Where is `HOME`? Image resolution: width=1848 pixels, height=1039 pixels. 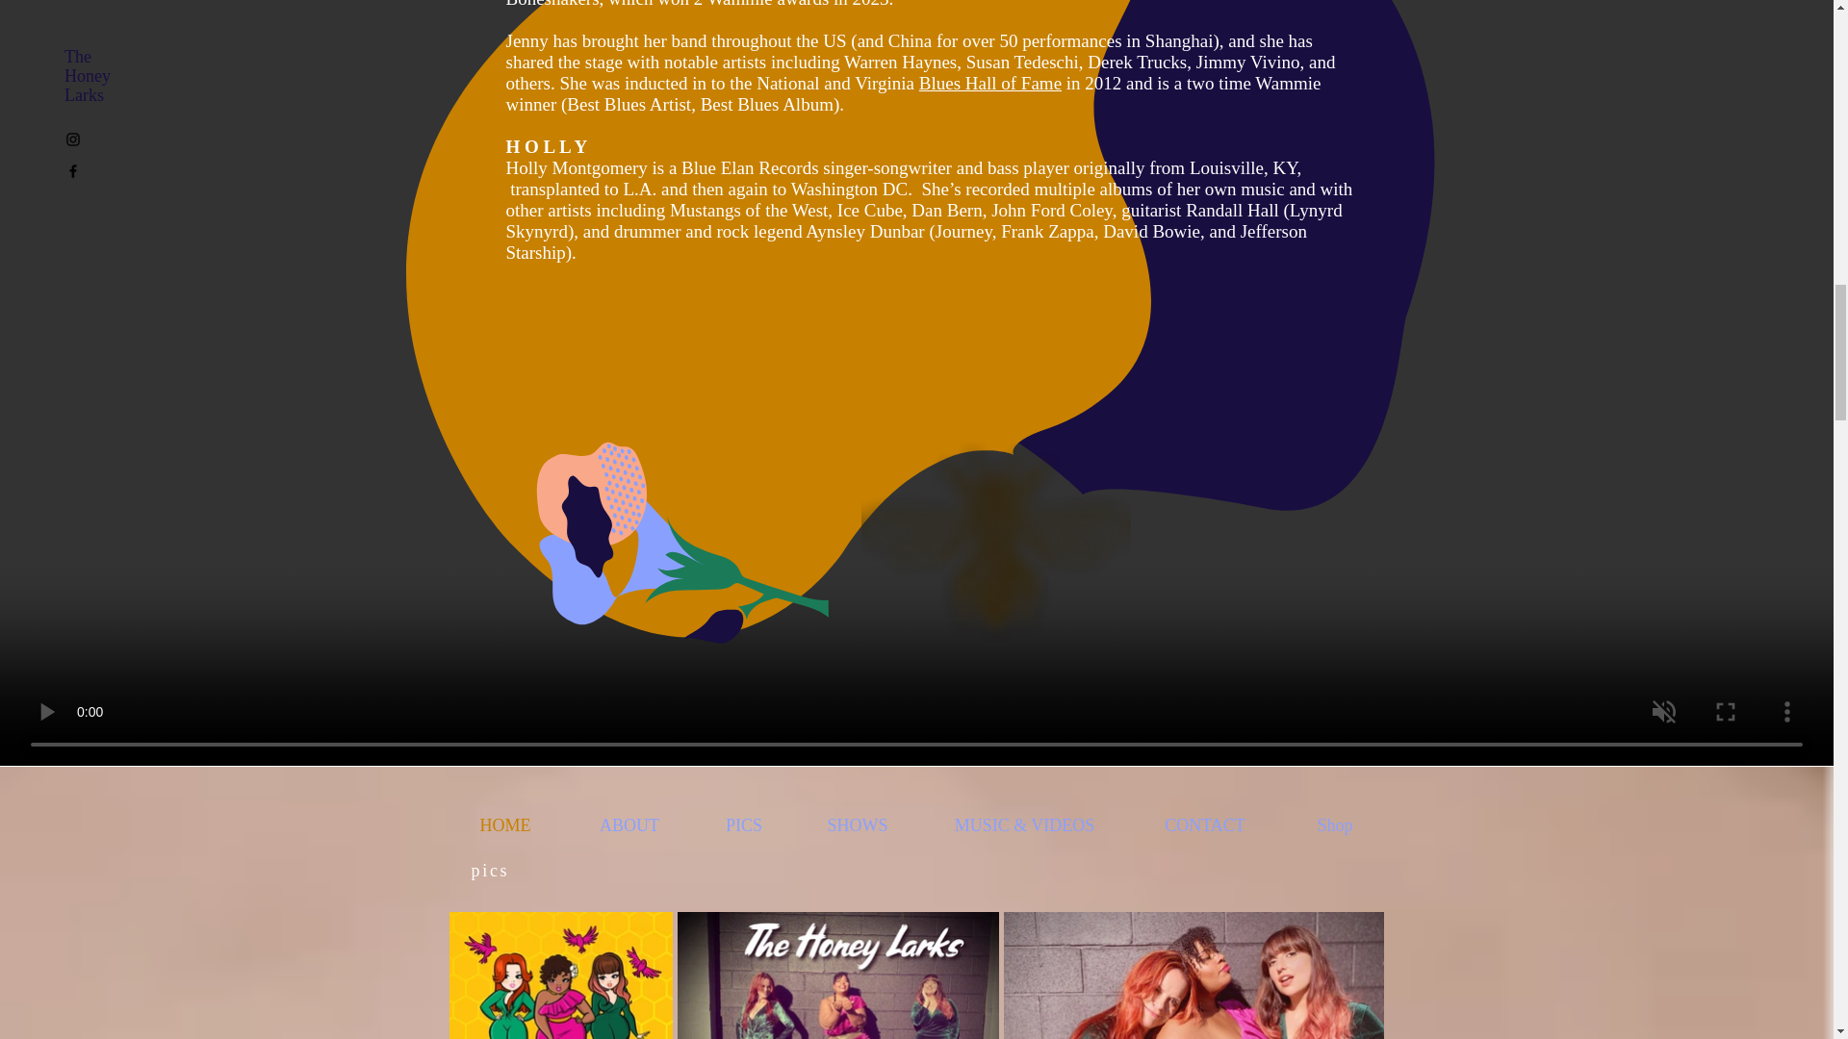
HOME is located at coordinates (504, 825).